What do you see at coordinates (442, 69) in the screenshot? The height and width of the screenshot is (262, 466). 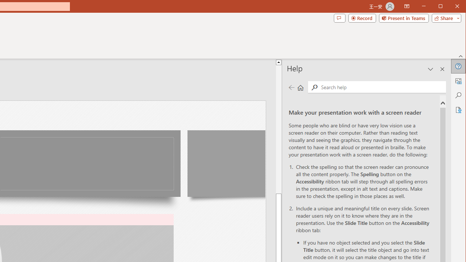 I see `Close pane` at bounding box center [442, 69].